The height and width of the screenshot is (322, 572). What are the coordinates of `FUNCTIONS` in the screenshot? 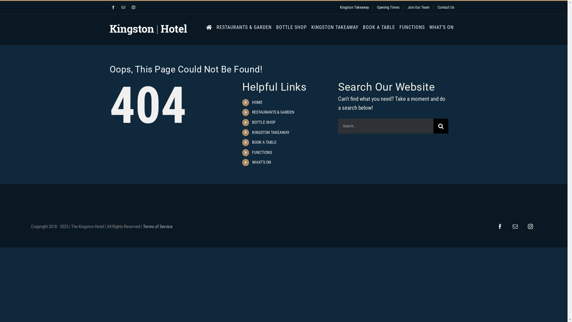 It's located at (262, 152).